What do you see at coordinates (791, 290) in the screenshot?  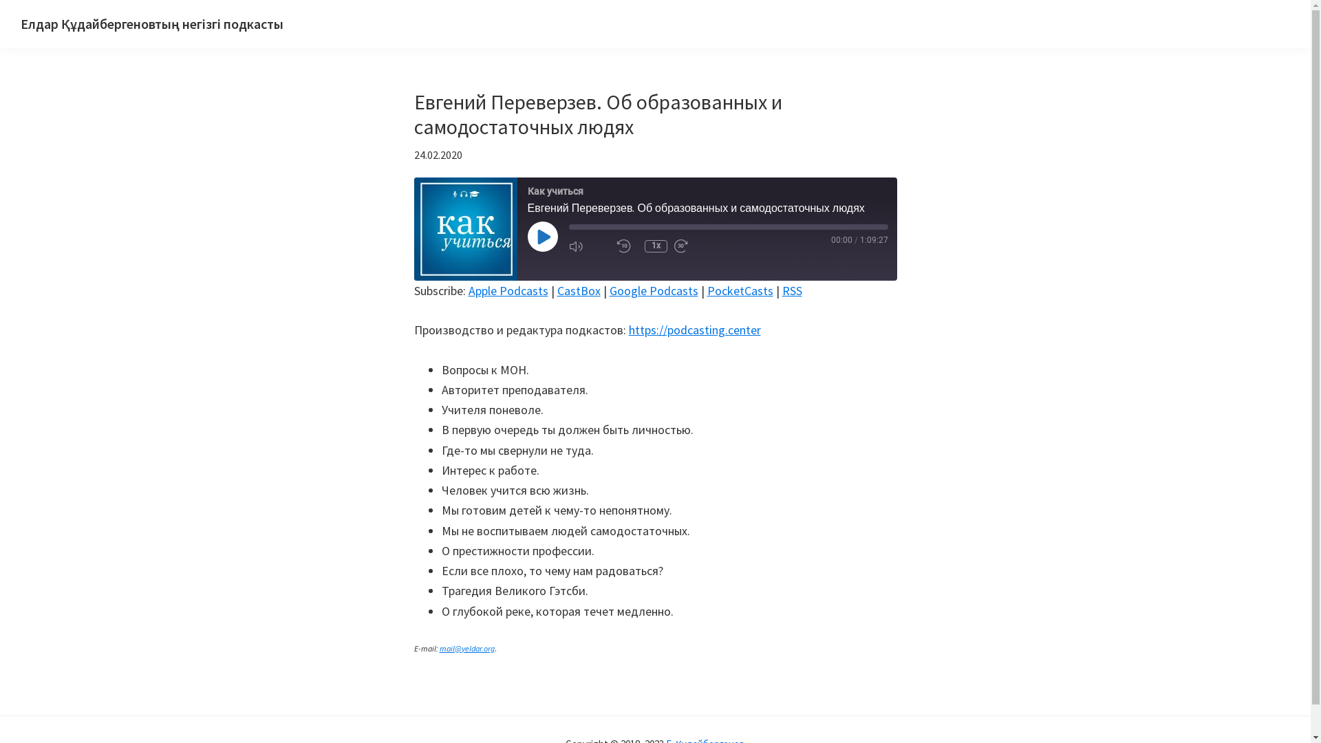 I see `RSS` at bounding box center [791, 290].